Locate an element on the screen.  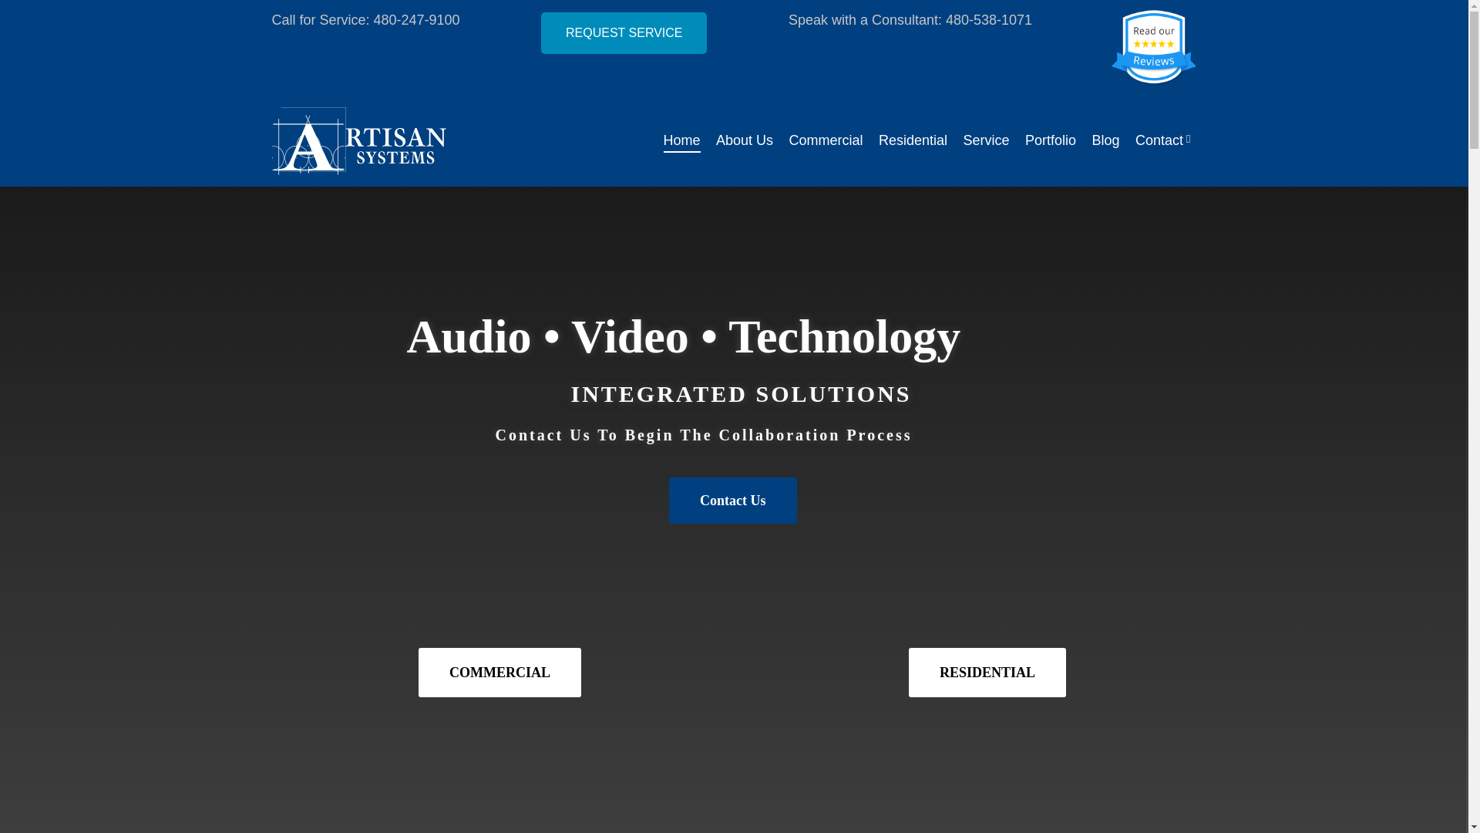
Service is located at coordinates (986, 141).